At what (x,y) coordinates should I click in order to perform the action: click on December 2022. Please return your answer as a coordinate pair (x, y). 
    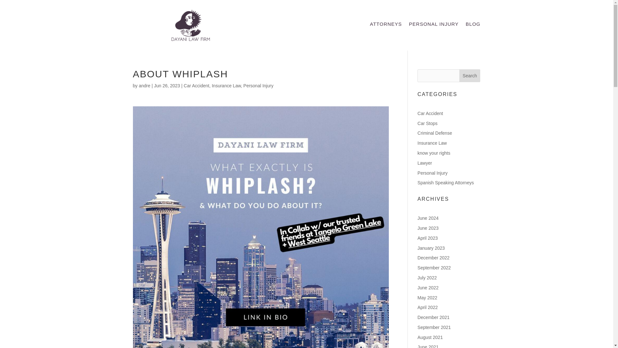
    Looking at the image, I should click on (434, 257).